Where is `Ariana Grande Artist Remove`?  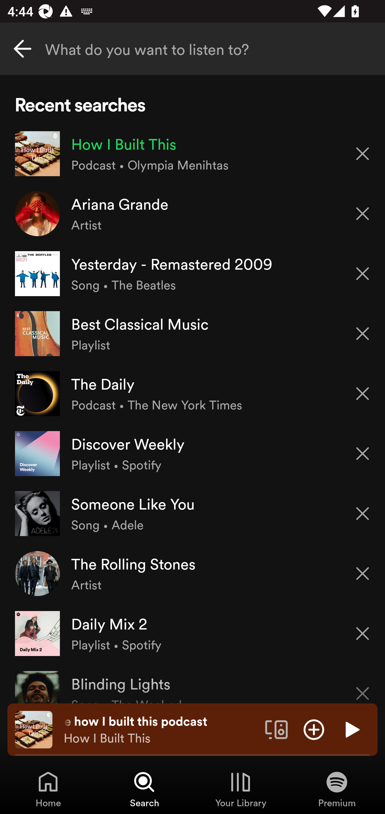 Ariana Grande Artist Remove is located at coordinates (192, 214).